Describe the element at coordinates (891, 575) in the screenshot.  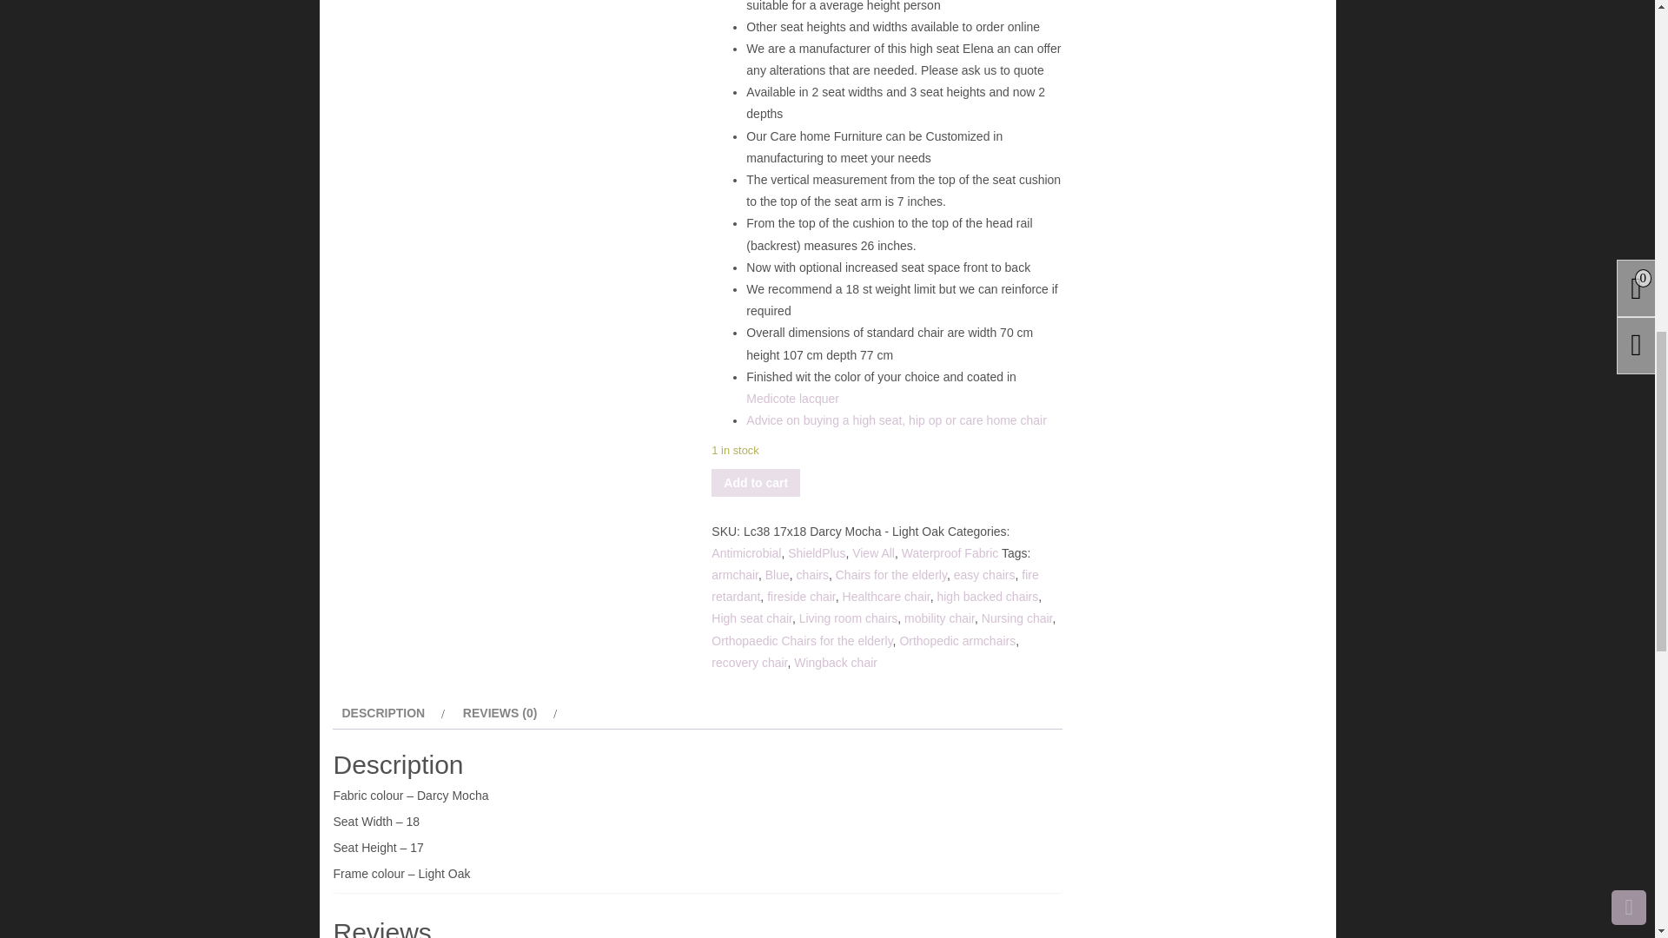
I see `Chairs for the elderly` at that location.